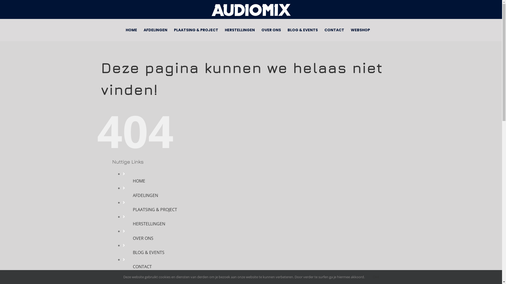 Image resolution: width=506 pixels, height=284 pixels. What do you see at coordinates (131, 30) in the screenshot?
I see `HOME` at bounding box center [131, 30].